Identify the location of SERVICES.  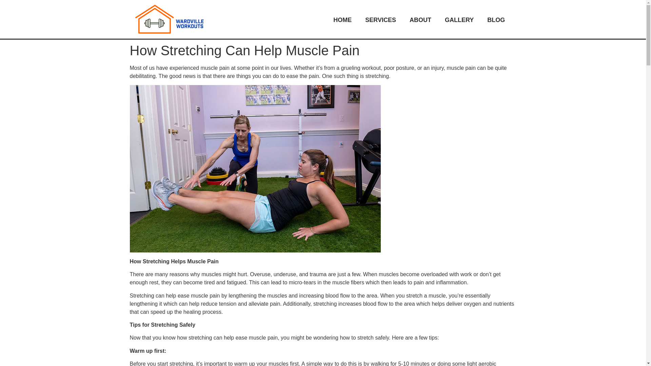
(380, 19).